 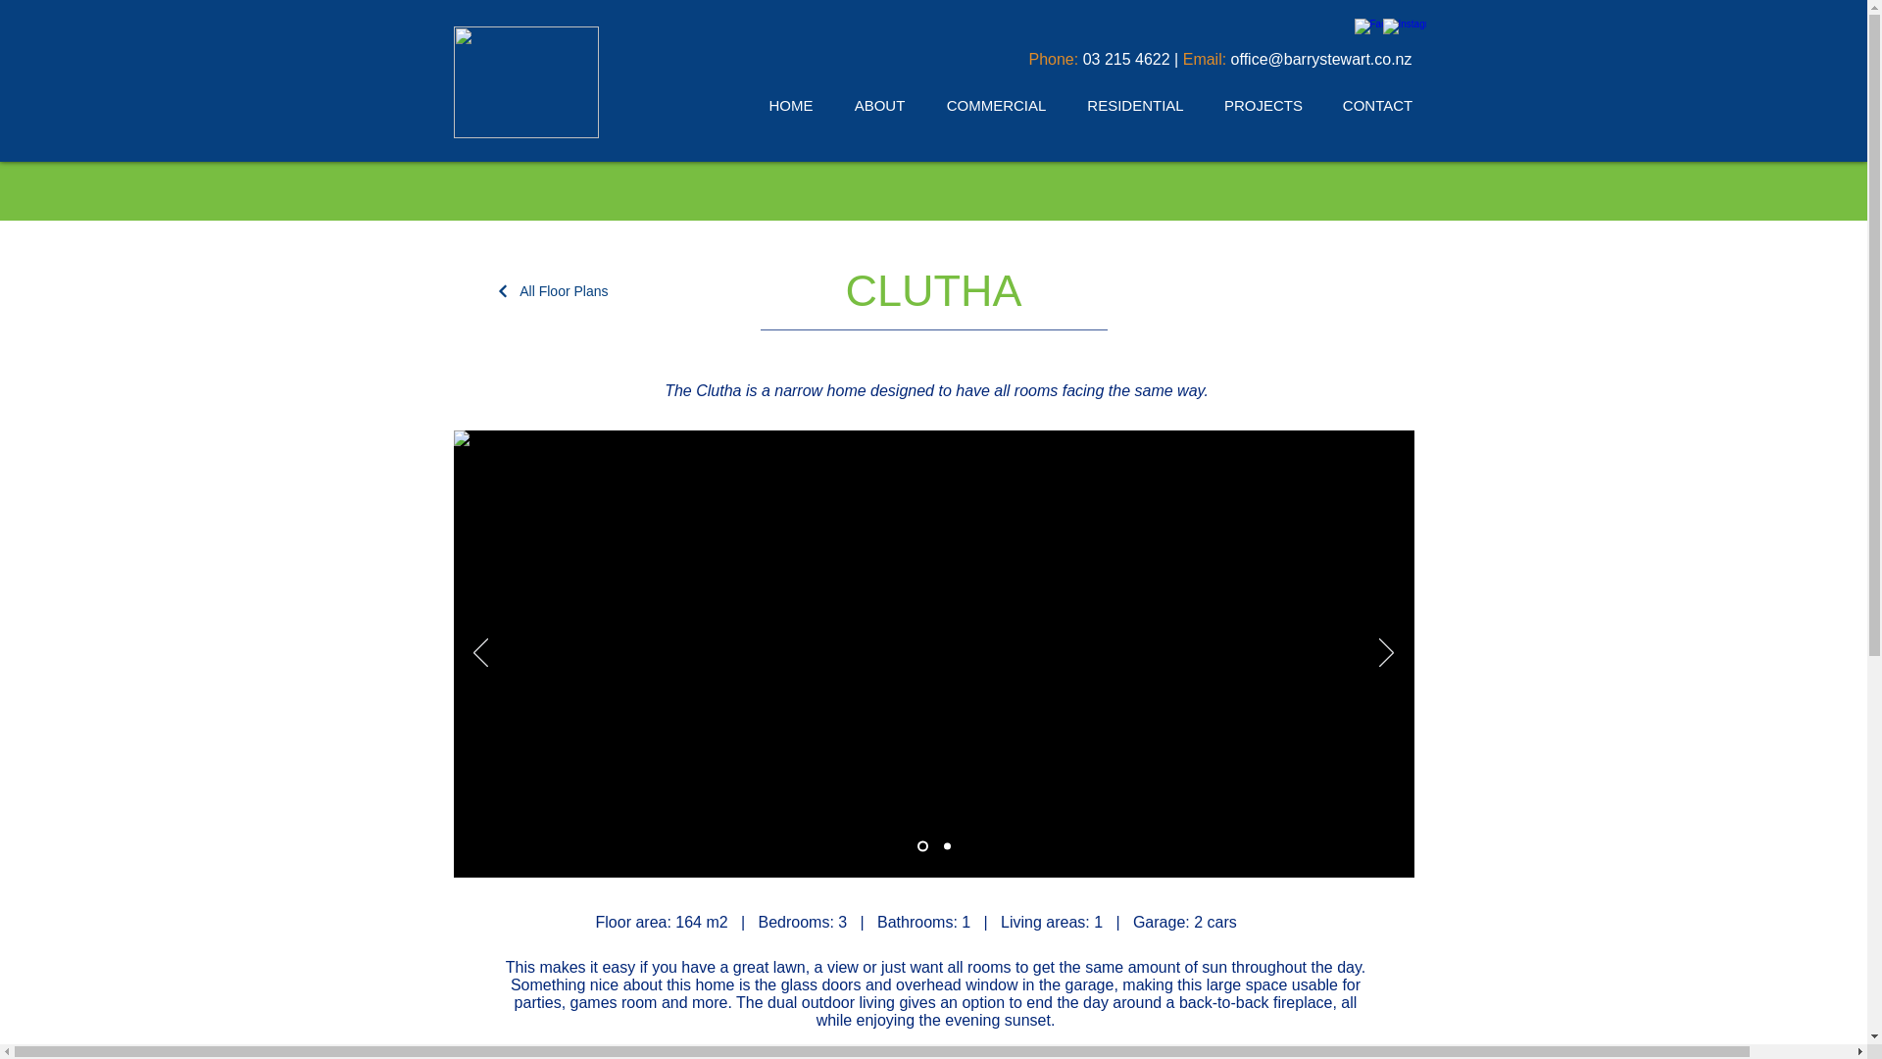 What do you see at coordinates (1263, 105) in the screenshot?
I see `PROJECTS` at bounding box center [1263, 105].